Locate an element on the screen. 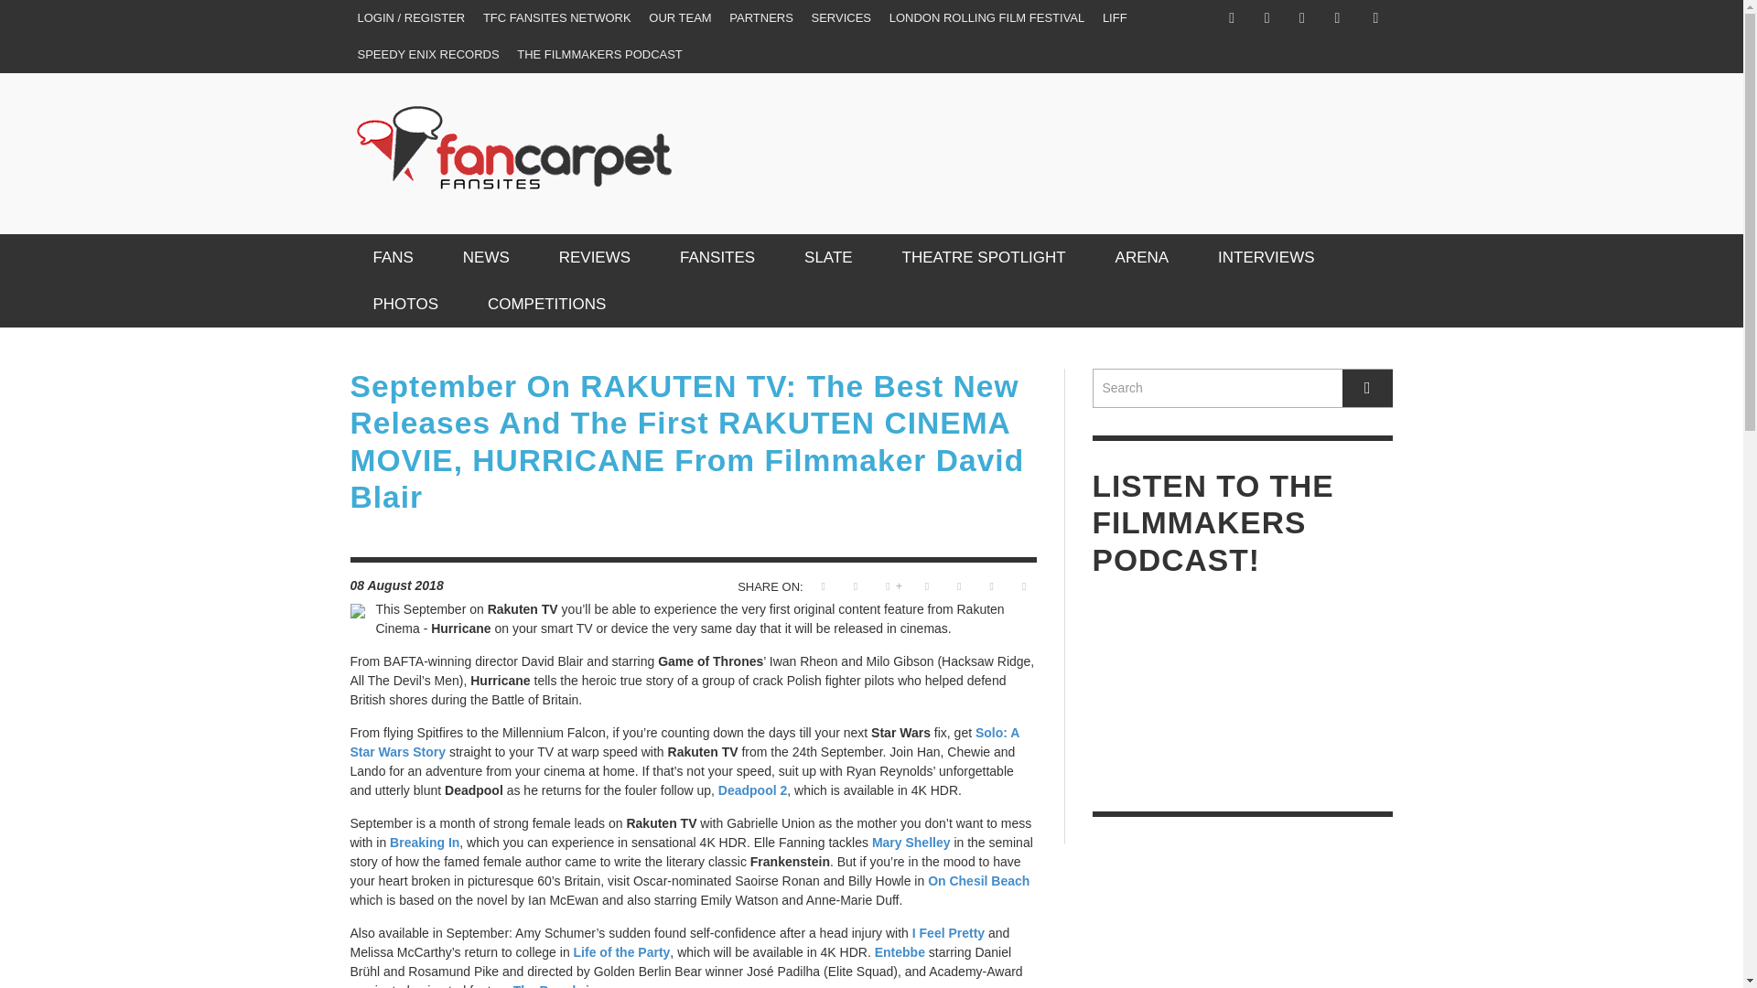 The image size is (1757, 988). LONDON ROLLING FILM FESTIVAL is located at coordinates (986, 18).